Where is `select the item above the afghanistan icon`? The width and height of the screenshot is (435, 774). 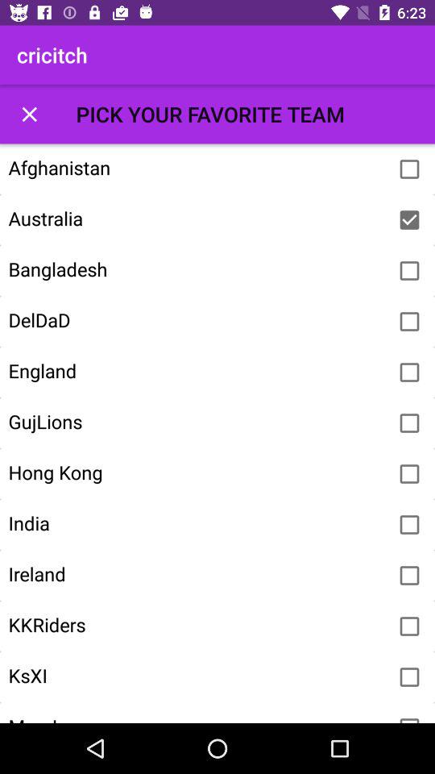
select the item above the afghanistan icon is located at coordinates (29, 114).